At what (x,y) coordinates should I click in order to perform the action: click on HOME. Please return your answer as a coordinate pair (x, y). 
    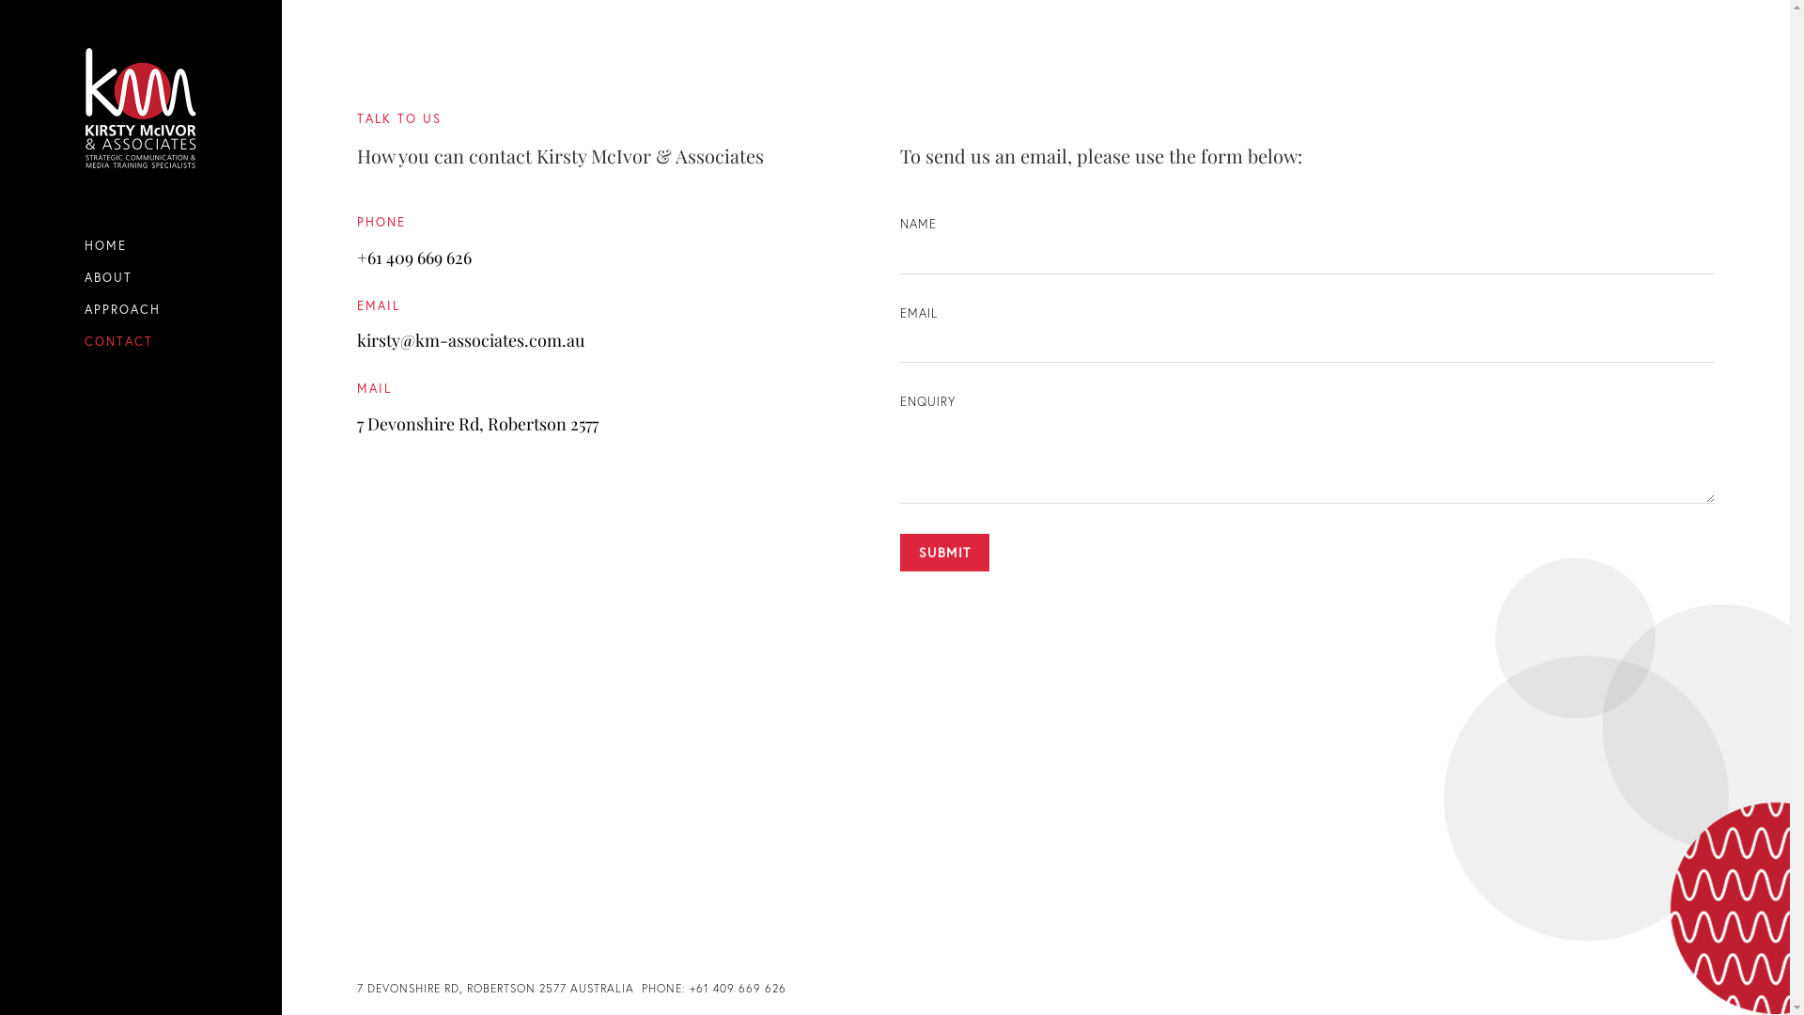
    Looking at the image, I should click on (141, 246).